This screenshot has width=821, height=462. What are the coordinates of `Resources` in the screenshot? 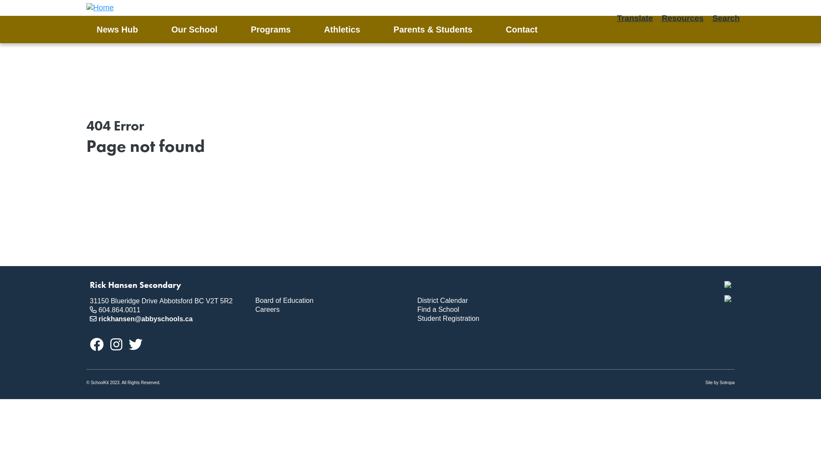 It's located at (682, 18).